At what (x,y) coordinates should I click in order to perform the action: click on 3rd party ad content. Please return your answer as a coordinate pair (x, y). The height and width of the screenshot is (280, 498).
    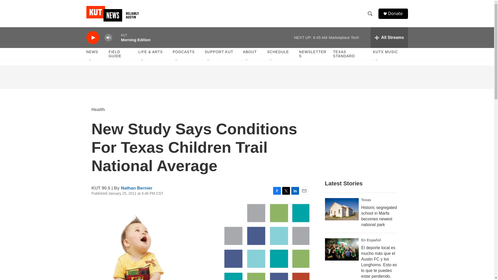
    Looking at the image, I should click on (247, 77).